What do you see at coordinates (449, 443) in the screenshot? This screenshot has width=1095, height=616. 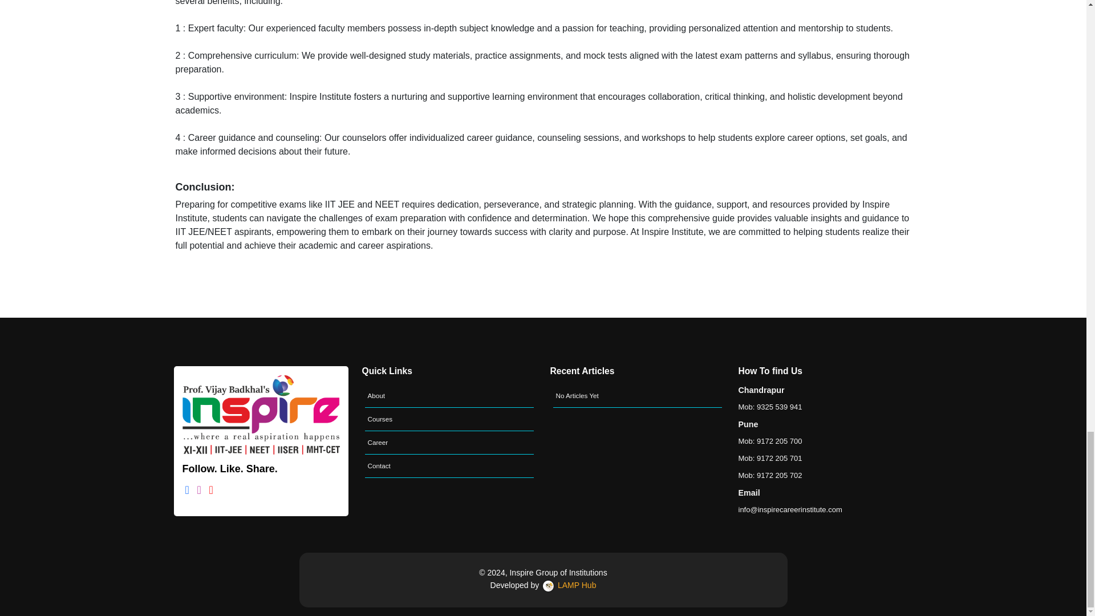 I see `Career` at bounding box center [449, 443].